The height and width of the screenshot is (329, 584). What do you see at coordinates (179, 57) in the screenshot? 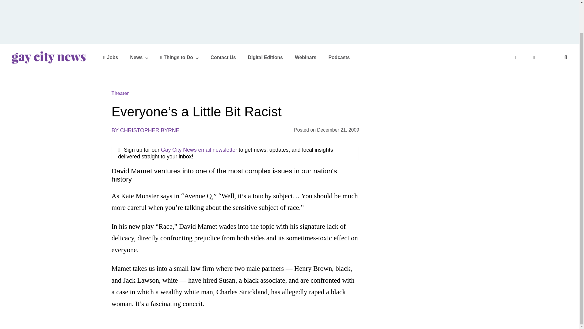
I see `Things to Do` at bounding box center [179, 57].